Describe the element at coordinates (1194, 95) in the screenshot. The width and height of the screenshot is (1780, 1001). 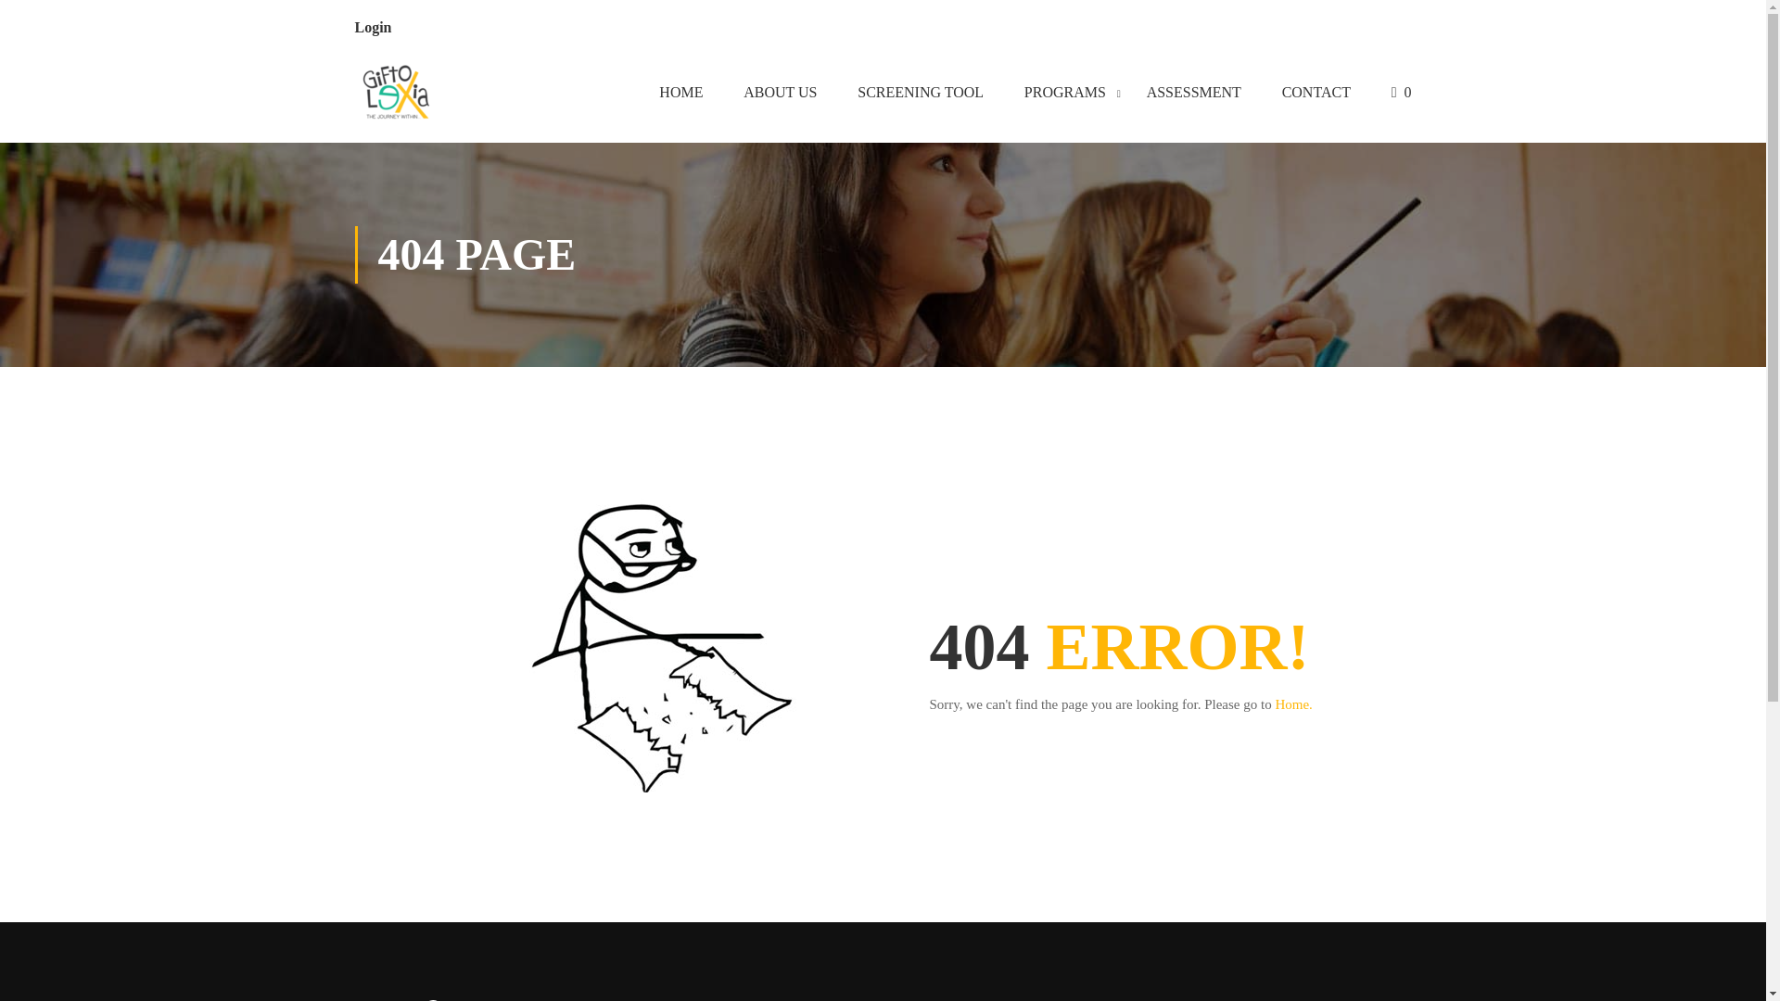
I see `ASSESSMENT` at that location.